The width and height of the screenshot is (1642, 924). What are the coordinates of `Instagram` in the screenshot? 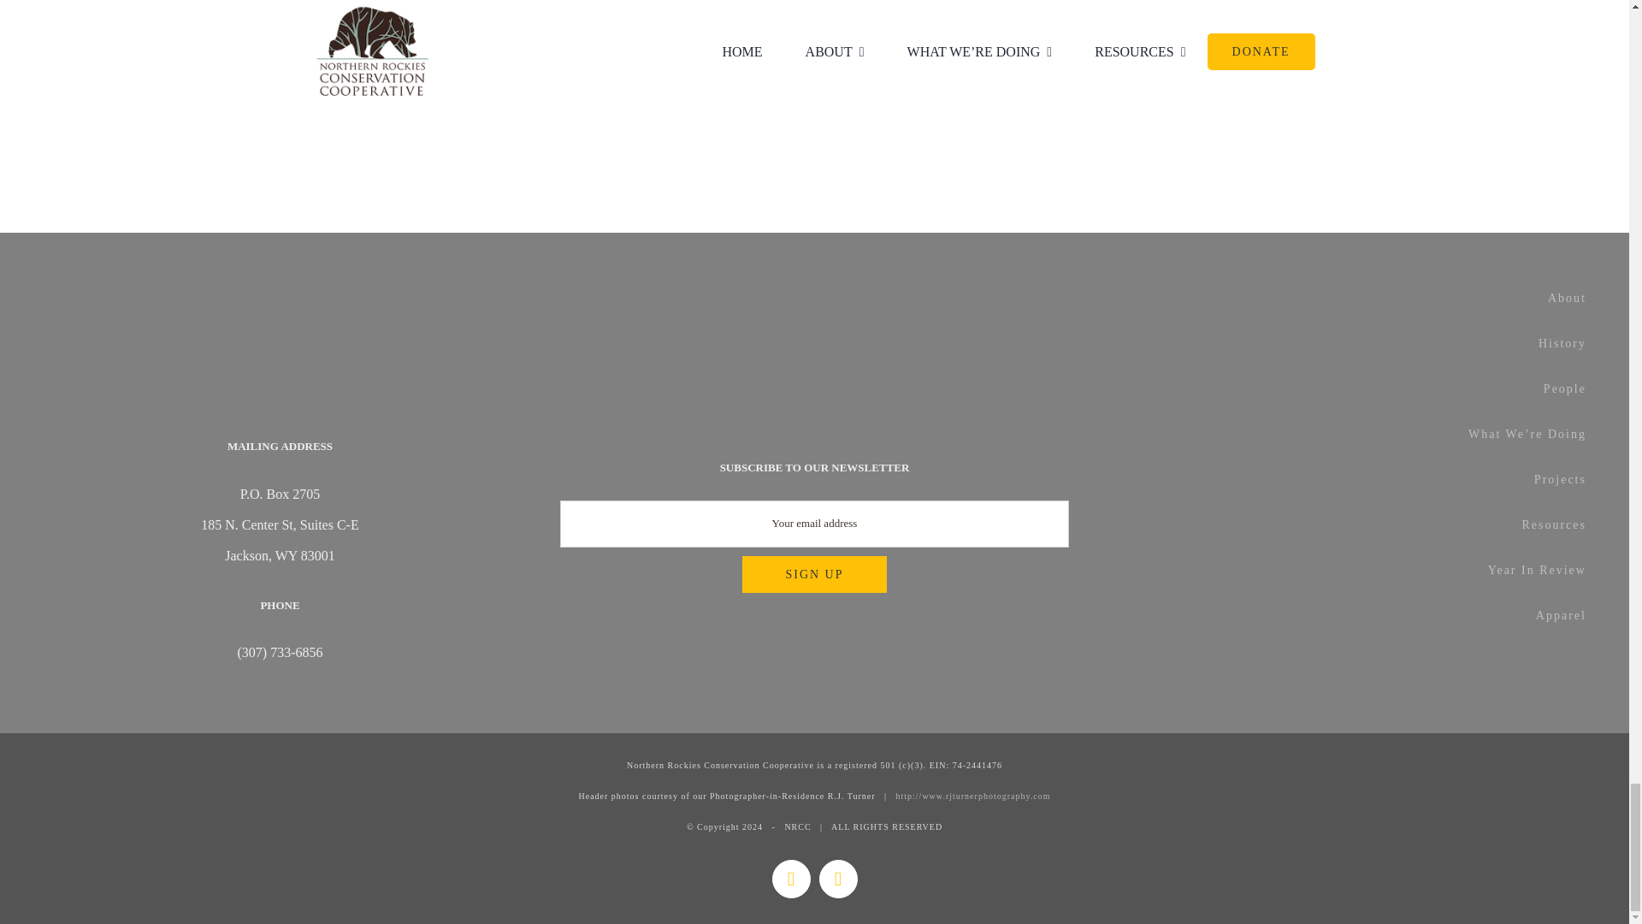 It's located at (838, 879).